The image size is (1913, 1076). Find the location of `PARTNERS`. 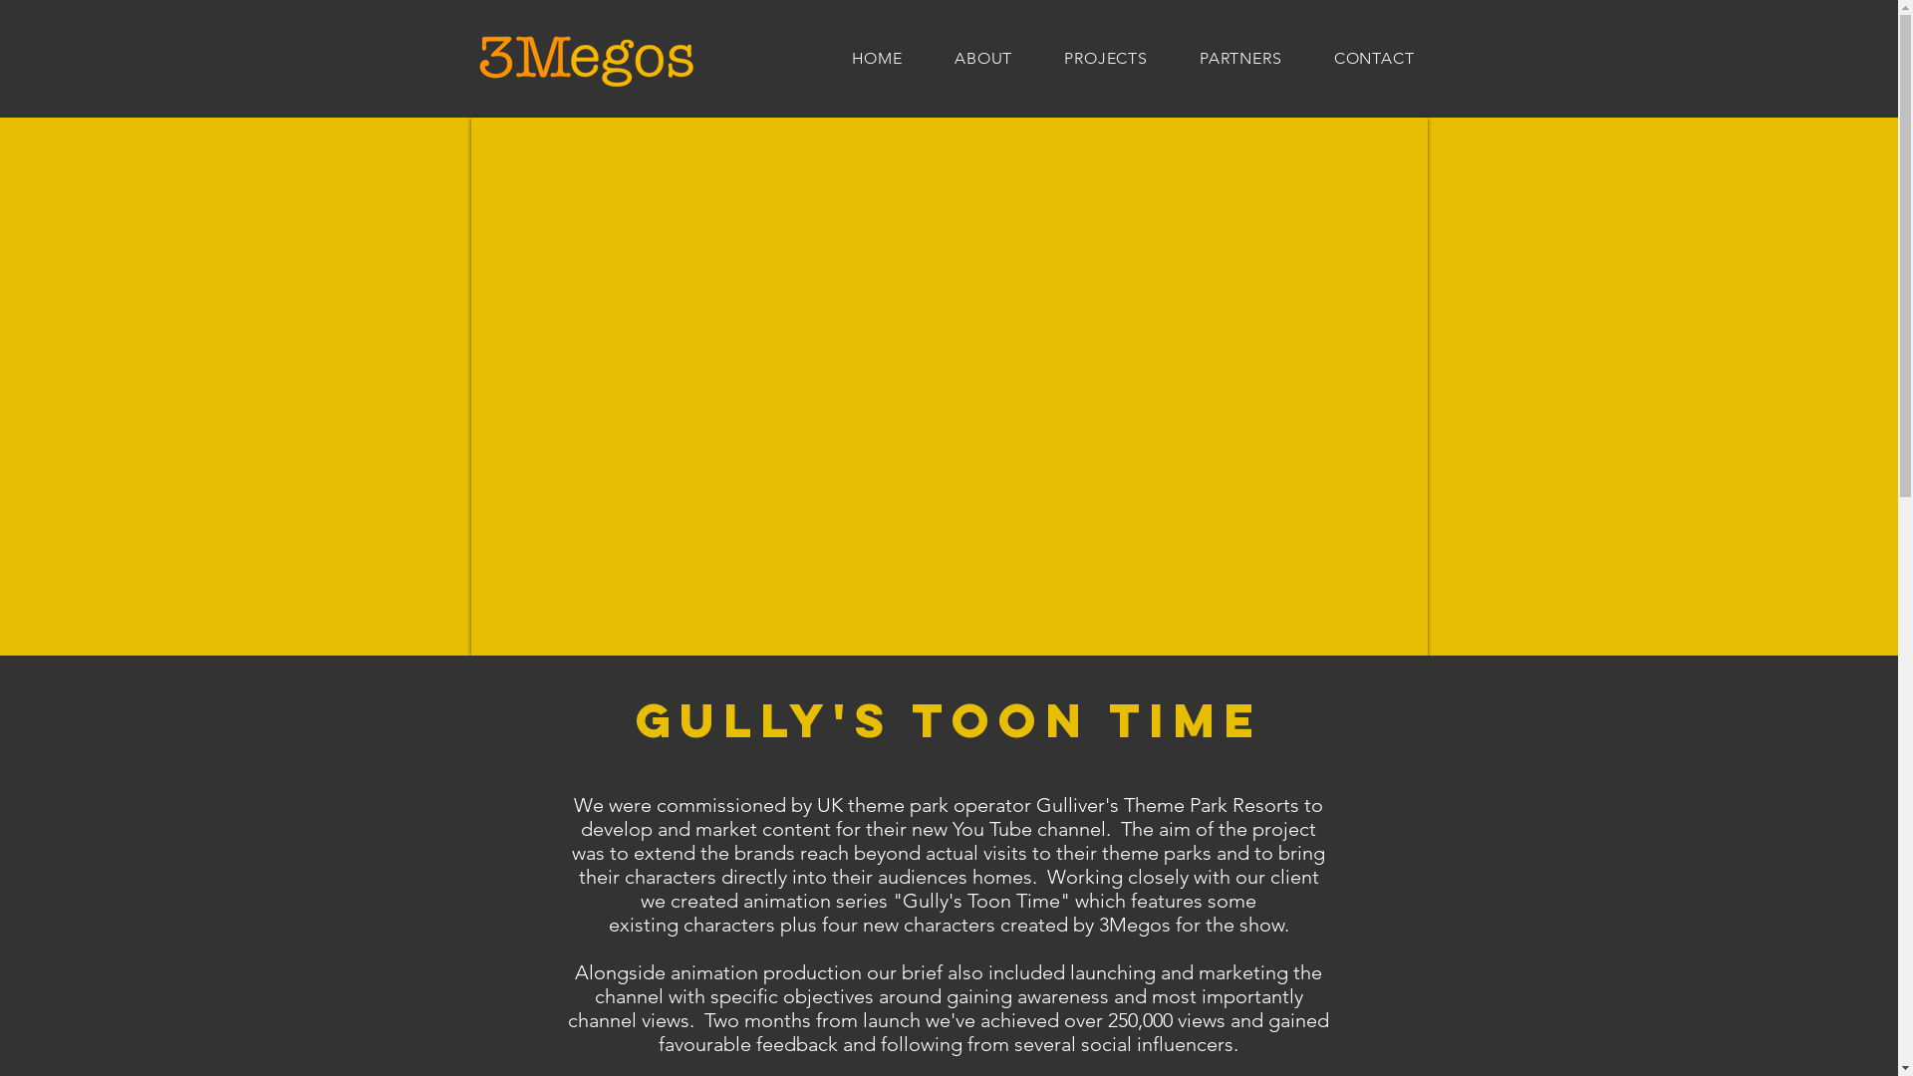

PARTNERS is located at coordinates (1241, 58).